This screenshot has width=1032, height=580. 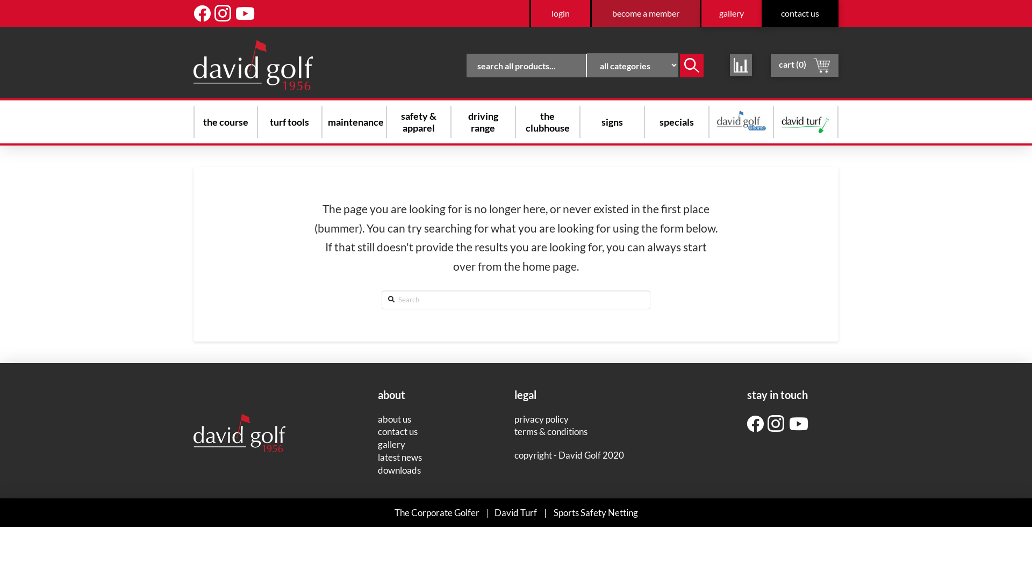 I want to click on about us, so click(x=395, y=419).